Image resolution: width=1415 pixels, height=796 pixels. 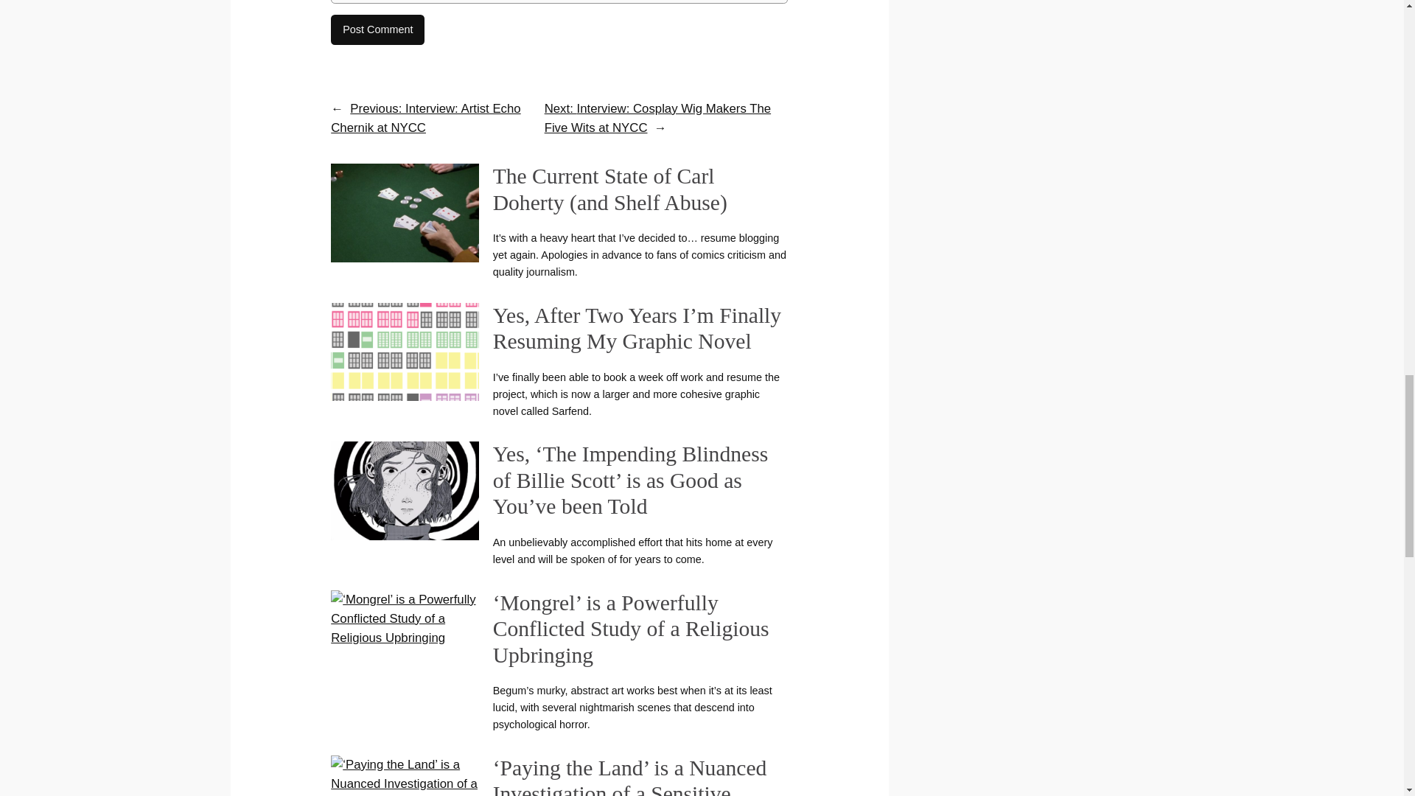 I want to click on Post Comment, so click(x=377, y=29).